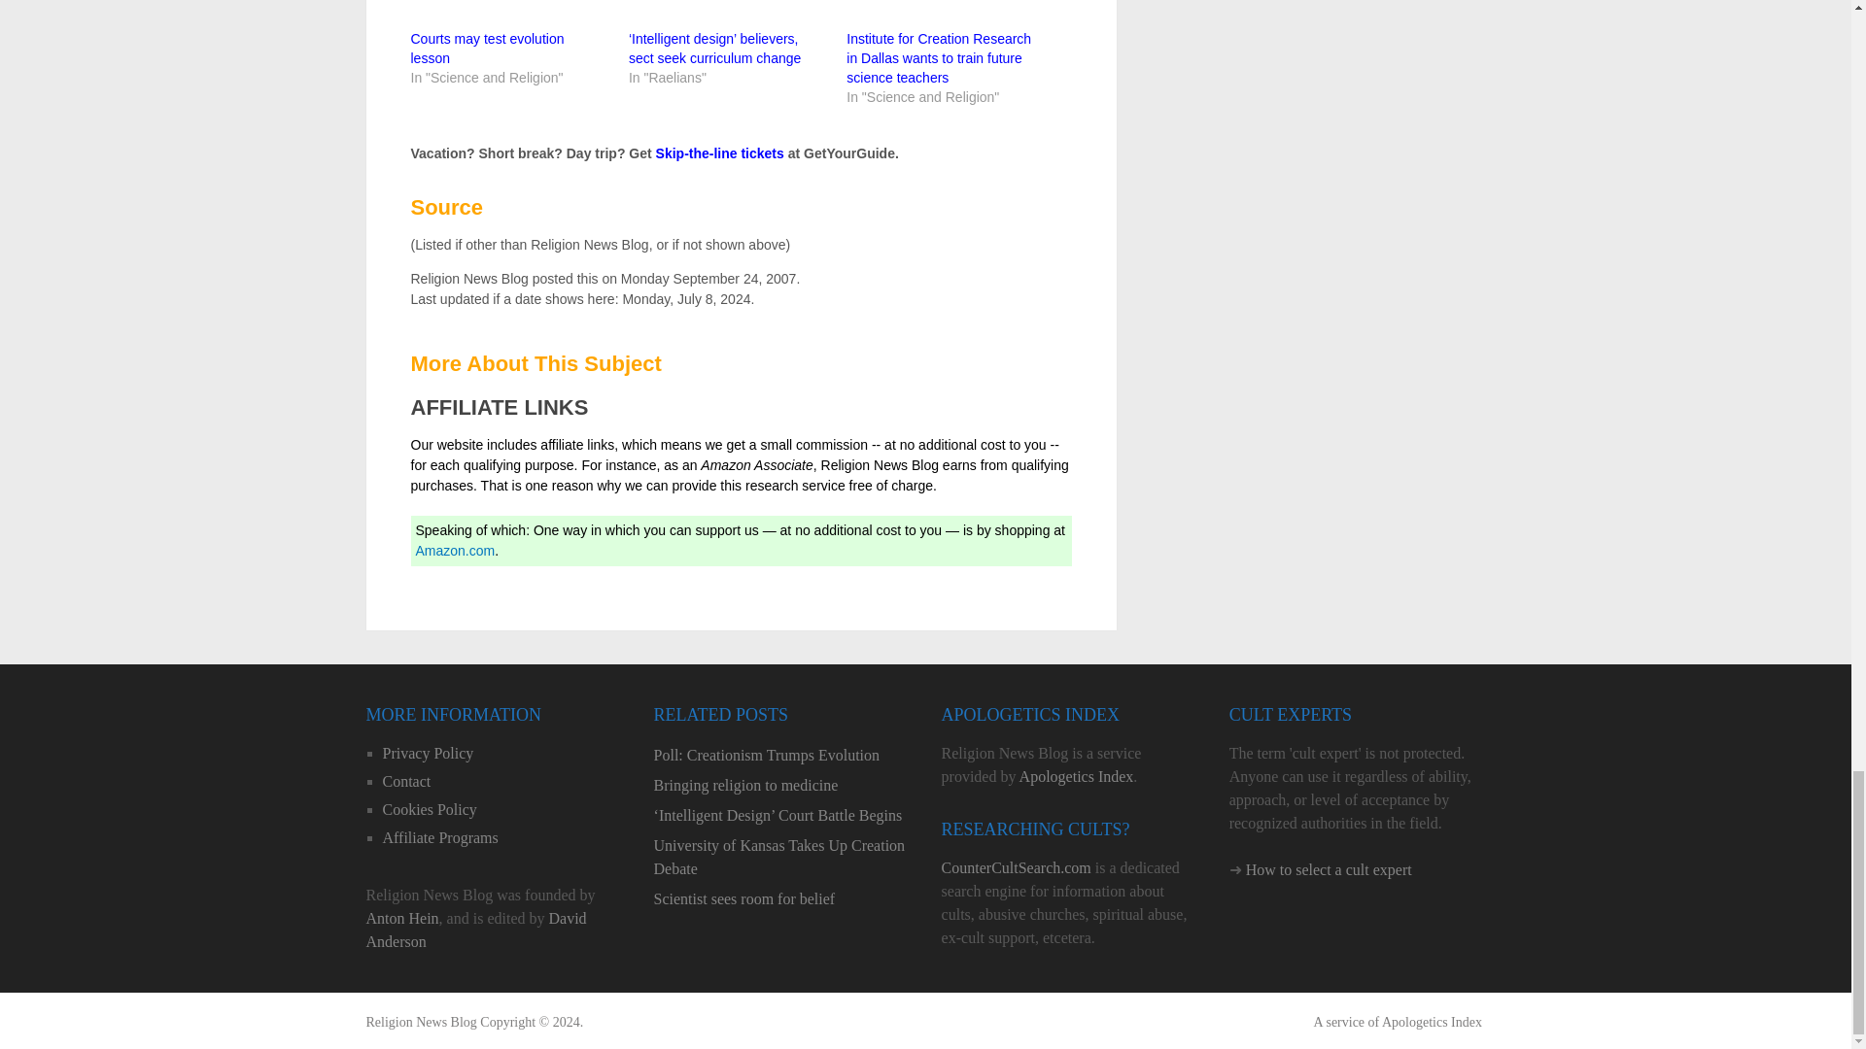  What do you see at coordinates (781, 857) in the screenshot?
I see `University of Kansas Takes Up Creation Debate` at bounding box center [781, 857].